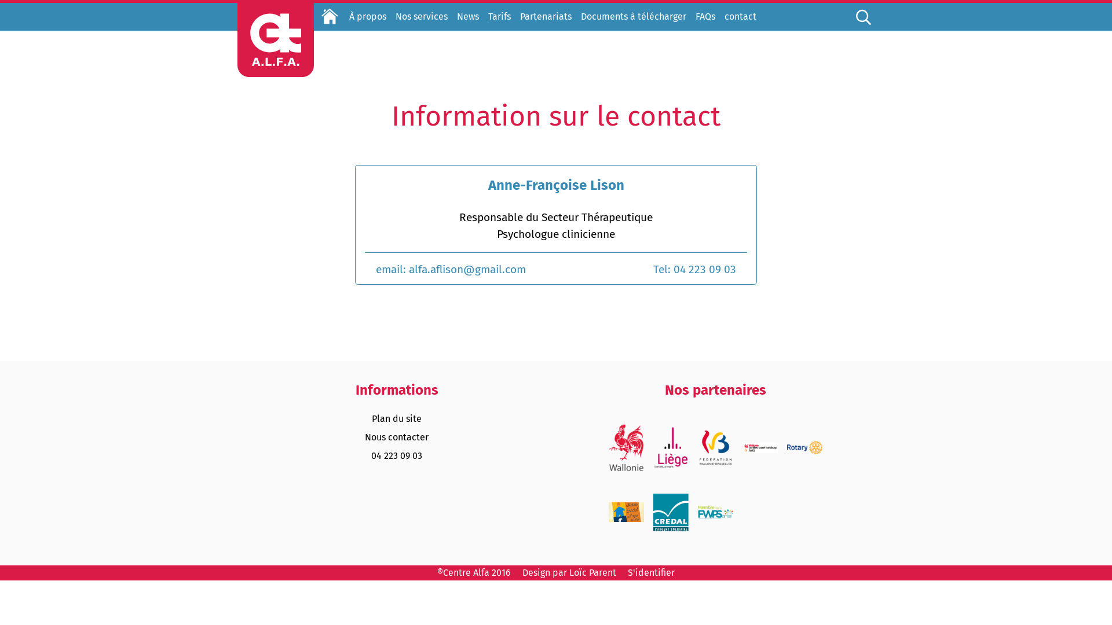  What do you see at coordinates (646, 573) in the screenshot?
I see `S'identifier` at bounding box center [646, 573].